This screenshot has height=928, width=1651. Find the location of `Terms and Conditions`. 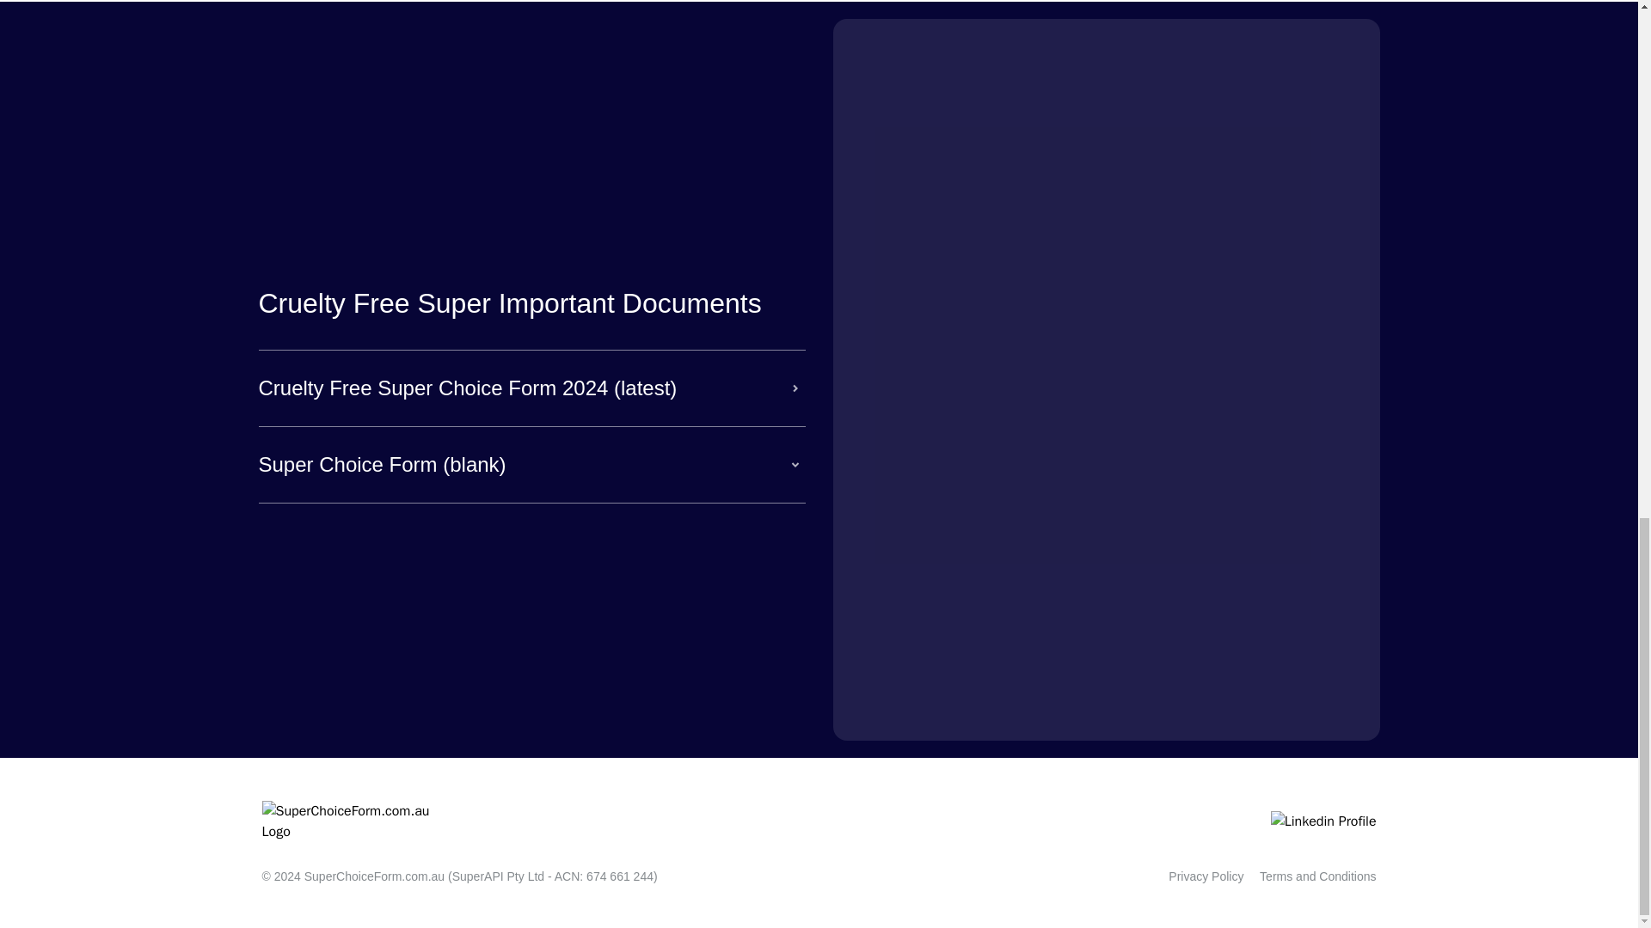

Terms and Conditions is located at coordinates (1317, 876).